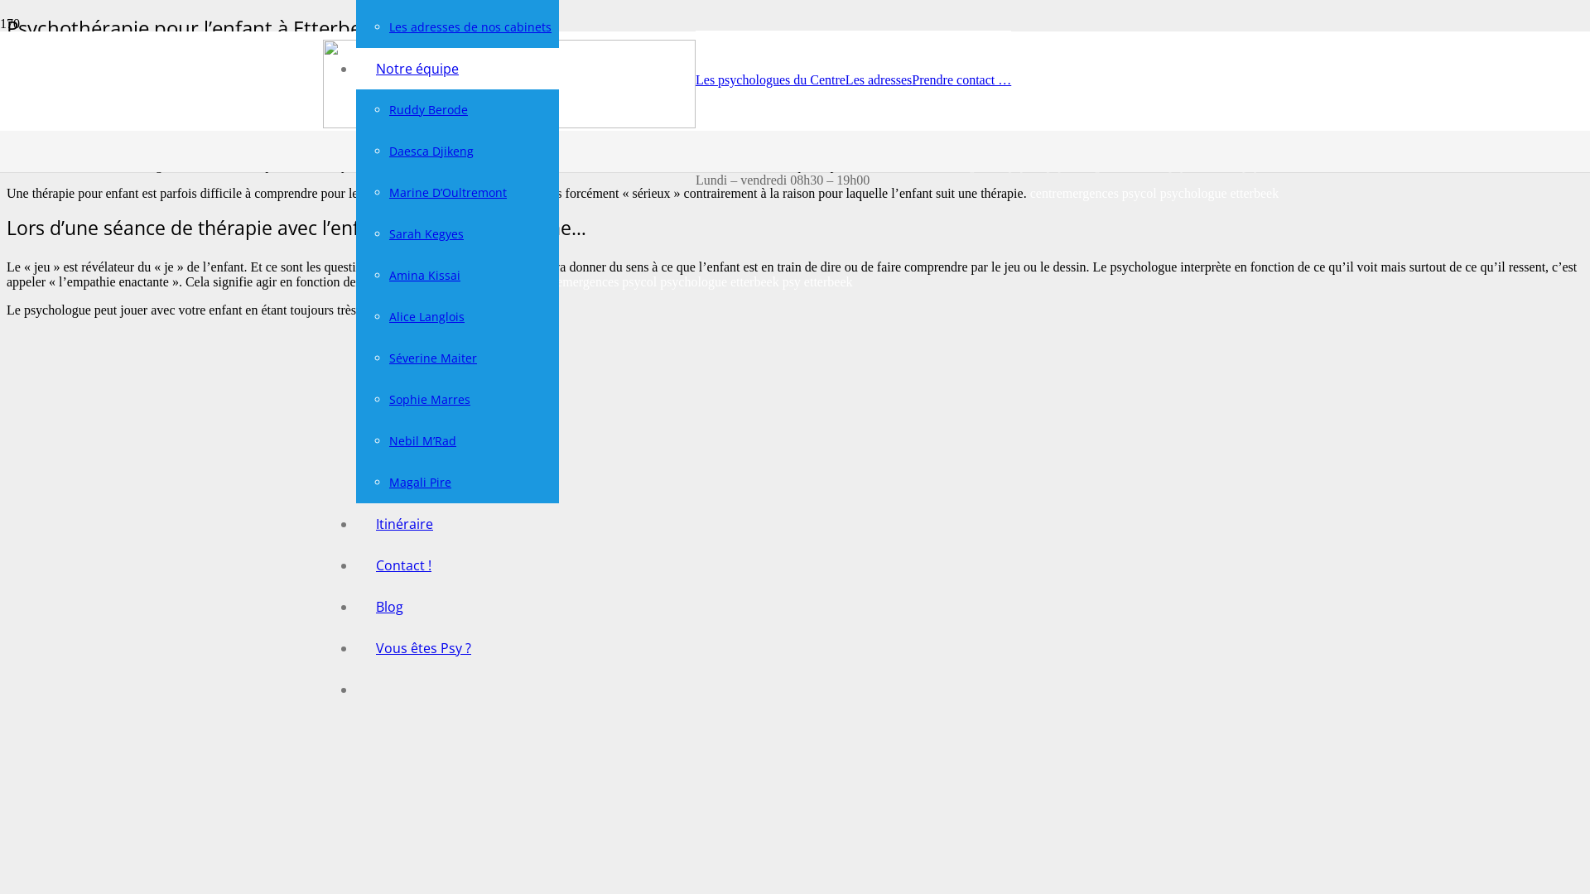 This screenshot has width=1590, height=894. Describe the element at coordinates (426, 233) in the screenshot. I see `Sarah Kegyes` at that location.